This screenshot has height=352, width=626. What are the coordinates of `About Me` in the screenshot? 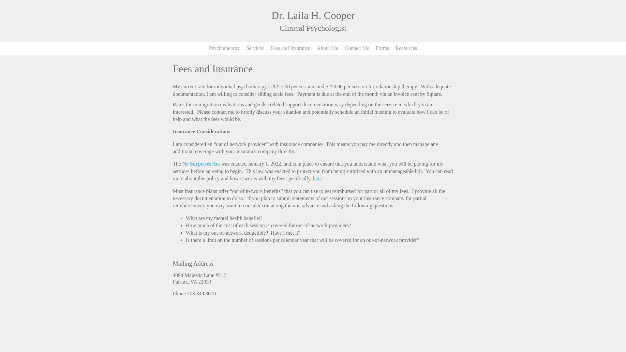 It's located at (327, 48).